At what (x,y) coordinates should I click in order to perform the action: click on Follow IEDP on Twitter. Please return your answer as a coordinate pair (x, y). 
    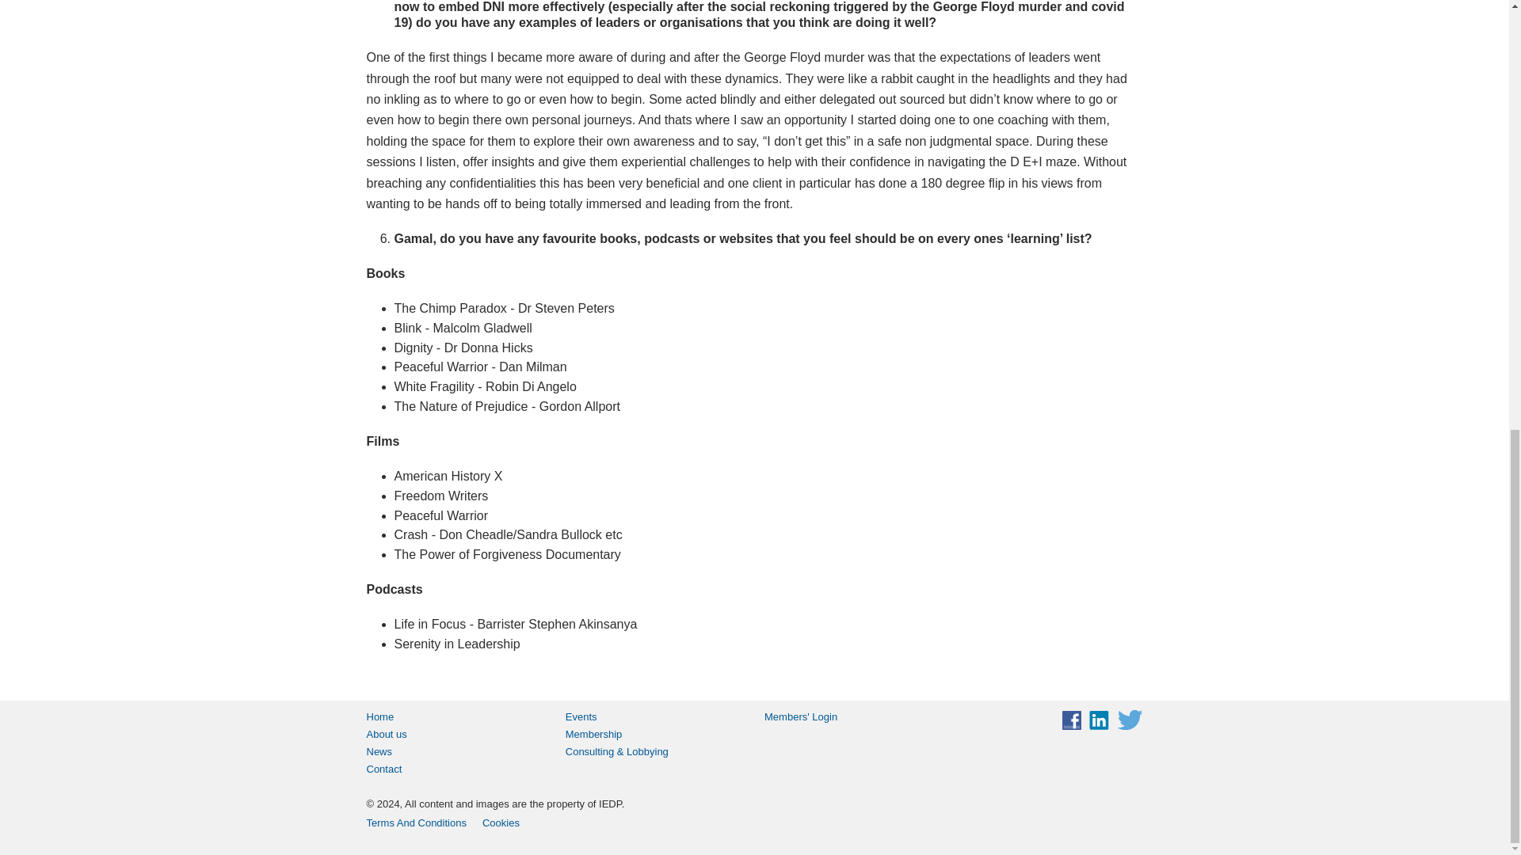
    Looking at the image, I should click on (1129, 720).